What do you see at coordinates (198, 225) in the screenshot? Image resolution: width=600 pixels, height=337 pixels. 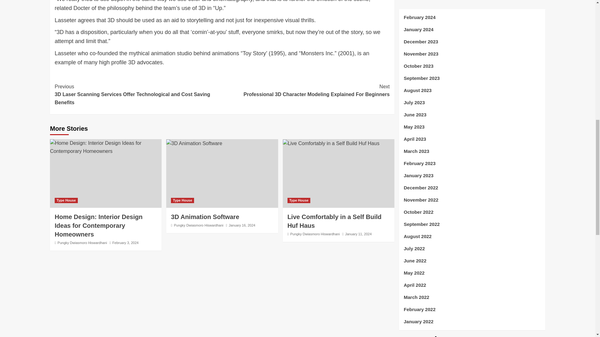 I see `Pungky Dwiasmoro Hiswardhani` at bounding box center [198, 225].